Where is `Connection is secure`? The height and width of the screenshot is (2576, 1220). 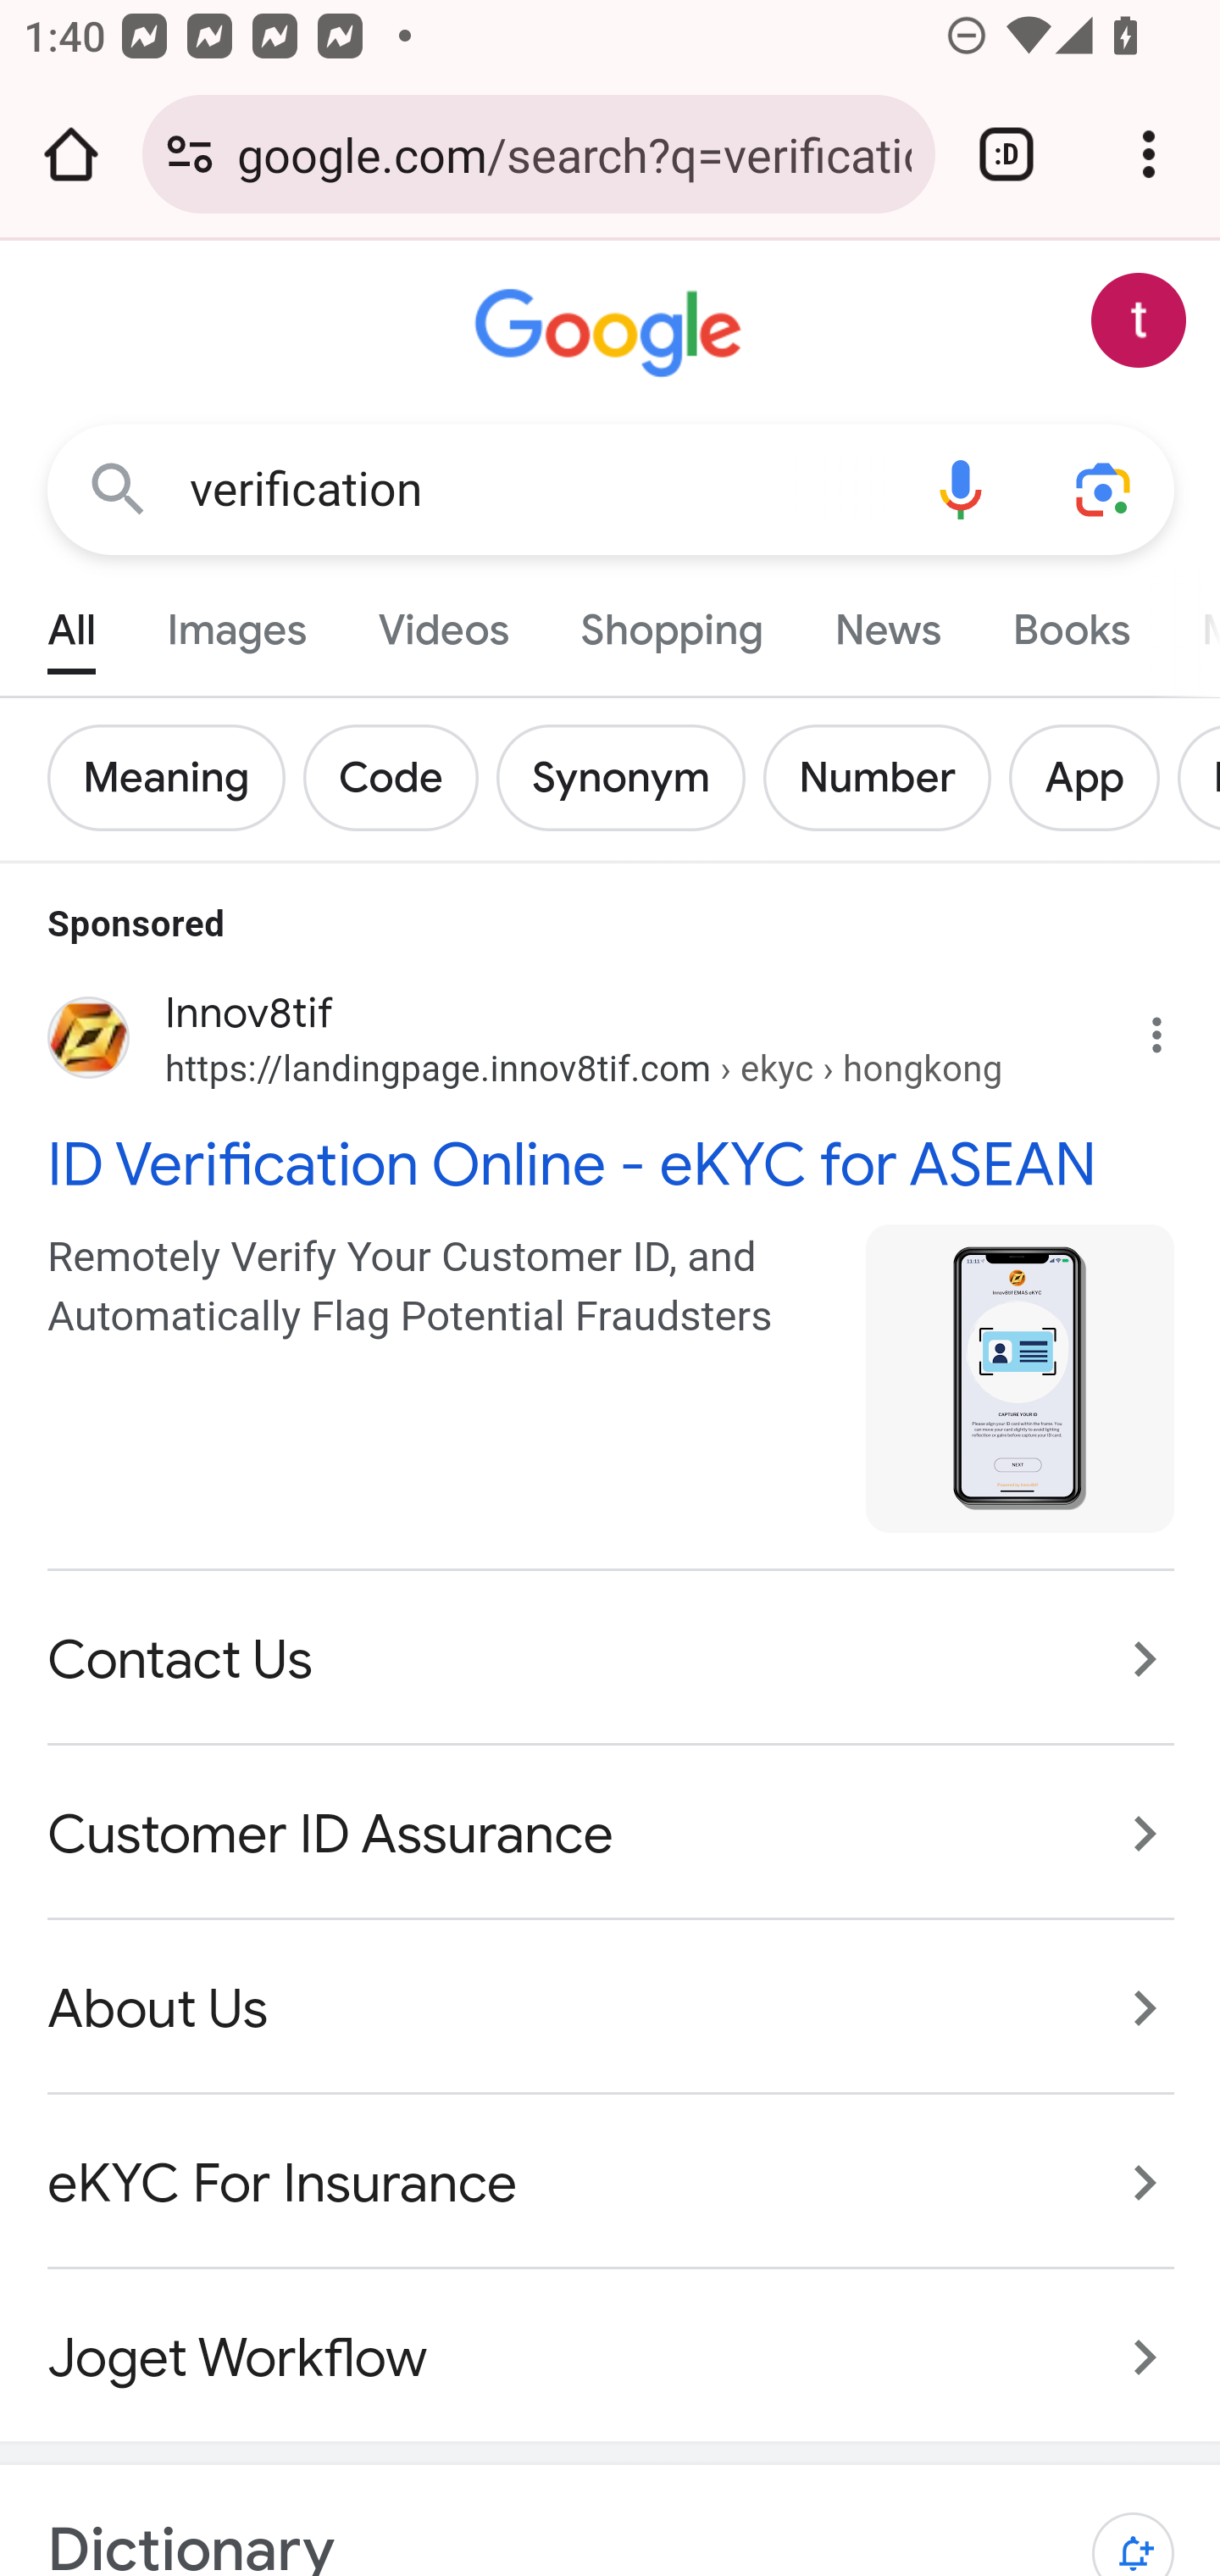
Connection is secure is located at coordinates (190, 154).